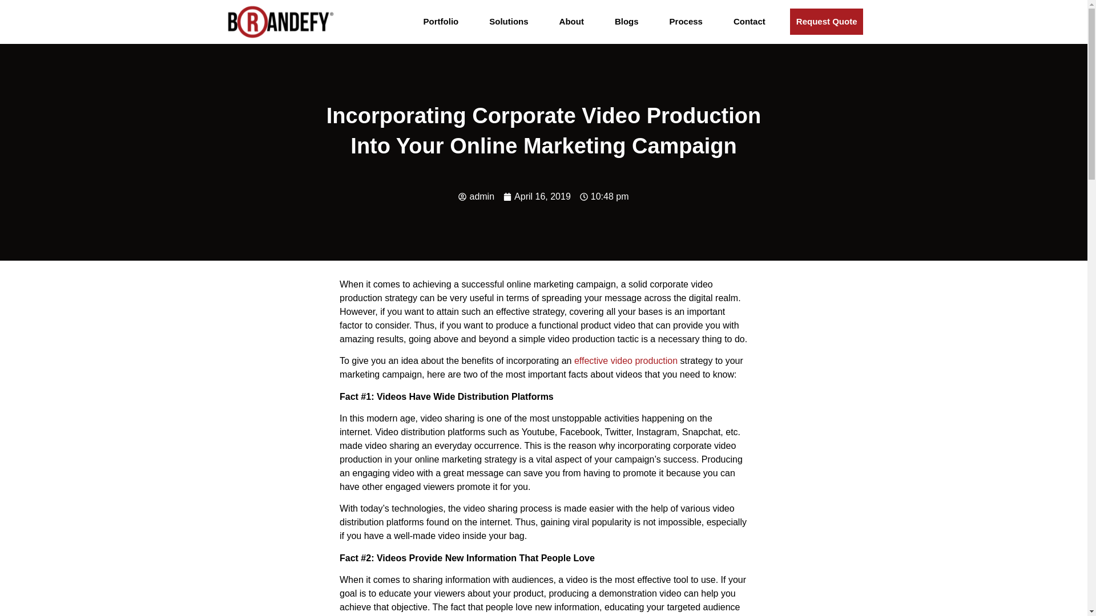 This screenshot has height=616, width=1096. I want to click on Blogs, so click(627, 22).